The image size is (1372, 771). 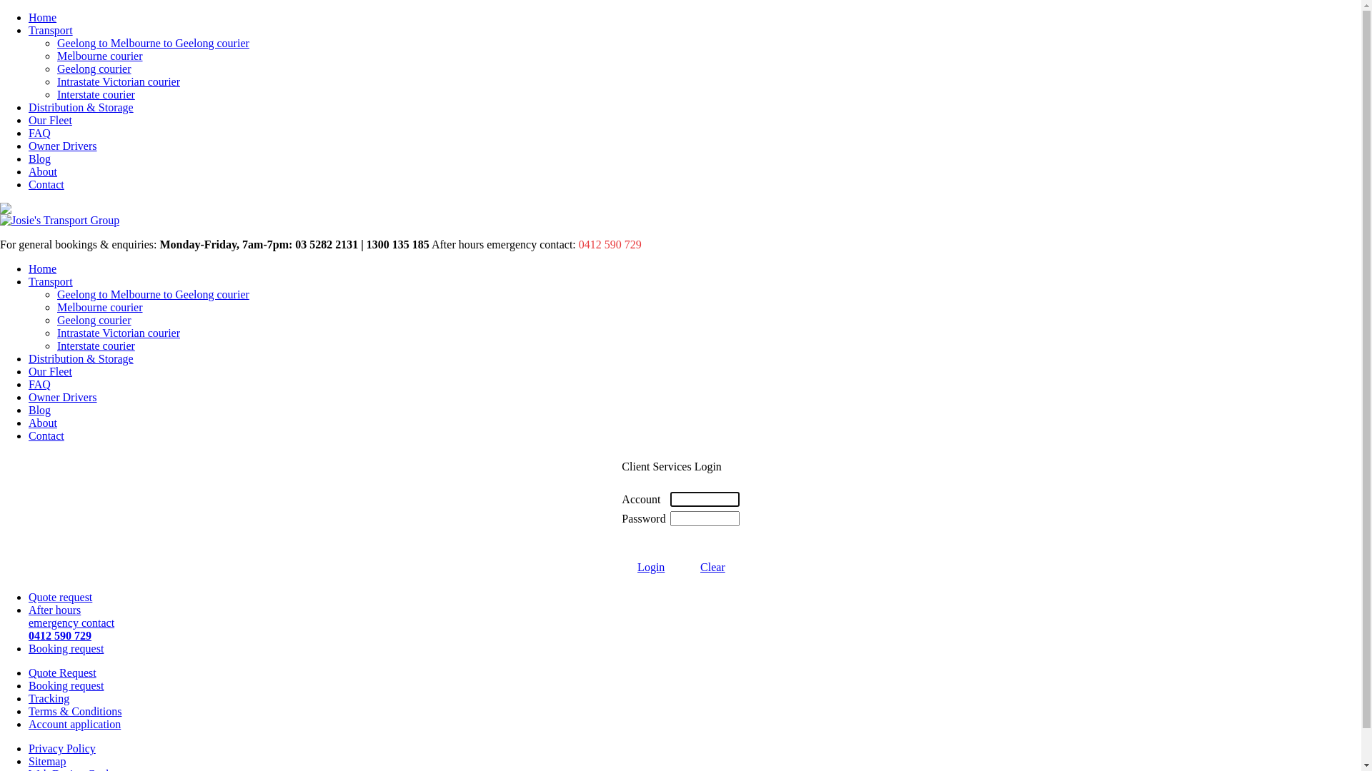 I want to click on Contact, so click(x=46, y=435).